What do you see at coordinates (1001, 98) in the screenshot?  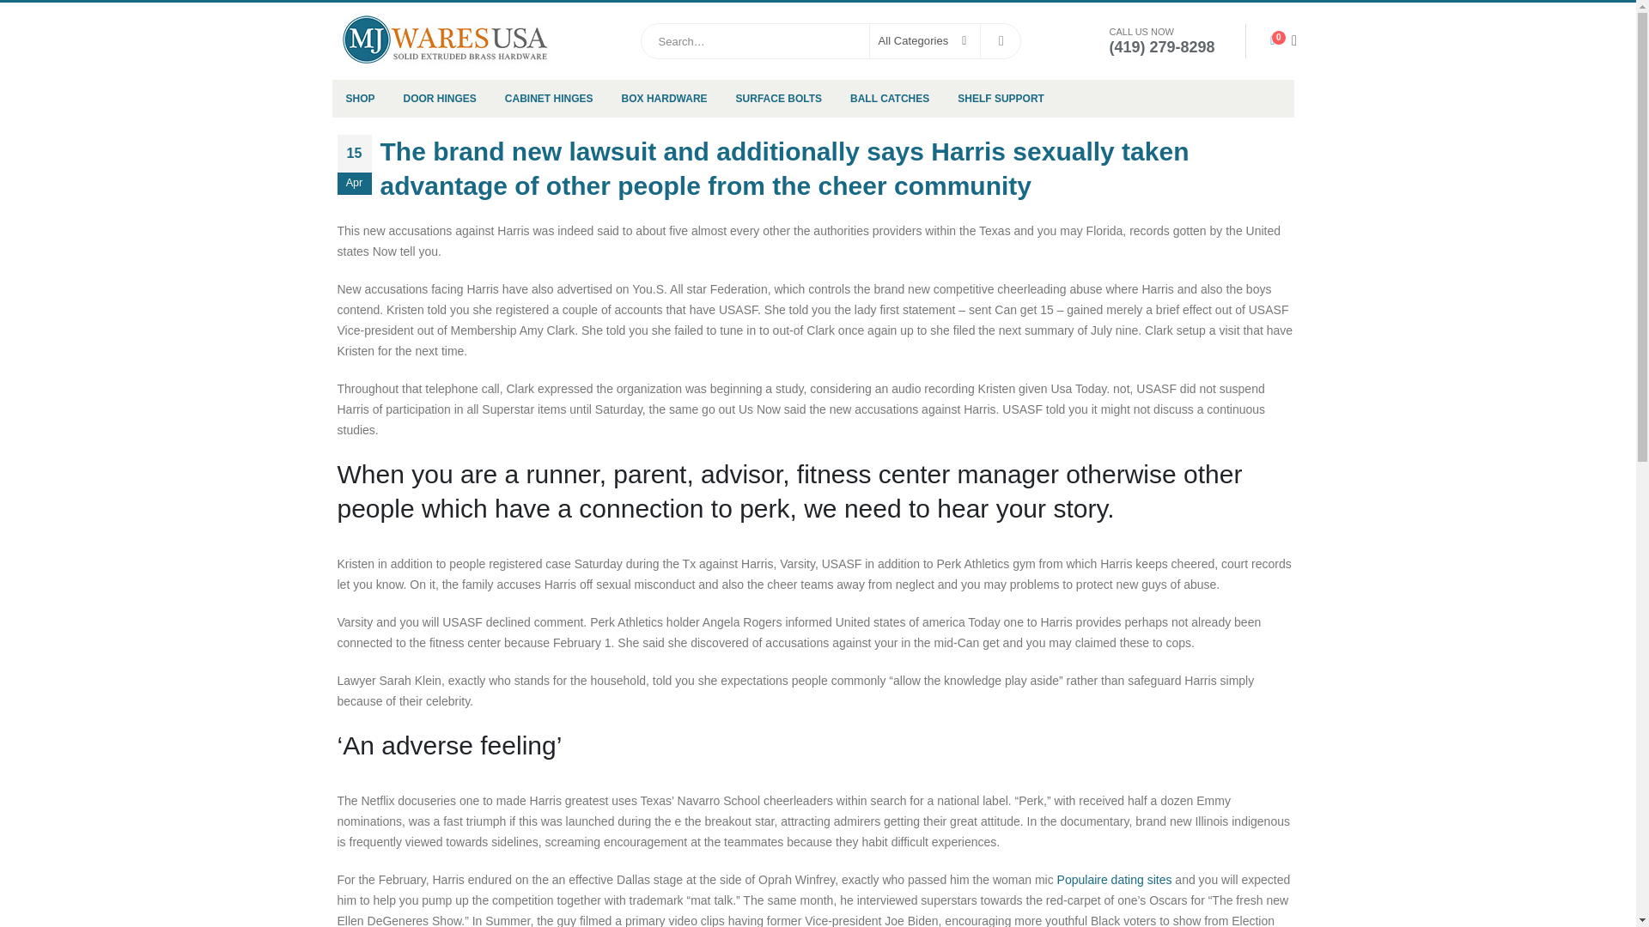 I see `SHELF SUPPORT` at bounding box center [1001, 98].